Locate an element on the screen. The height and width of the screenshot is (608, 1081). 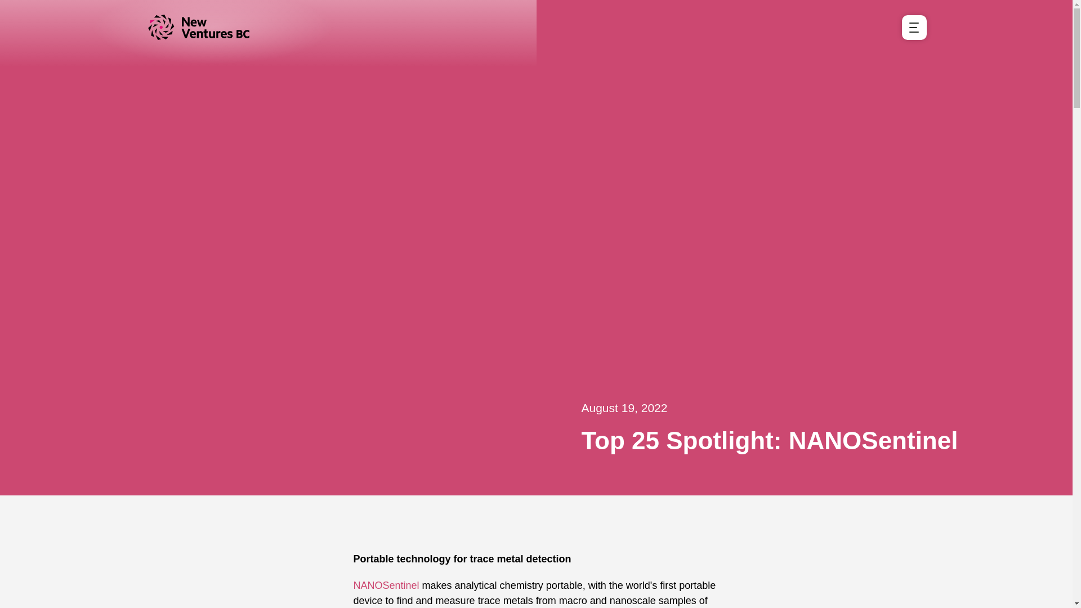
New Ventures BC is located at coordinates (212, 27).